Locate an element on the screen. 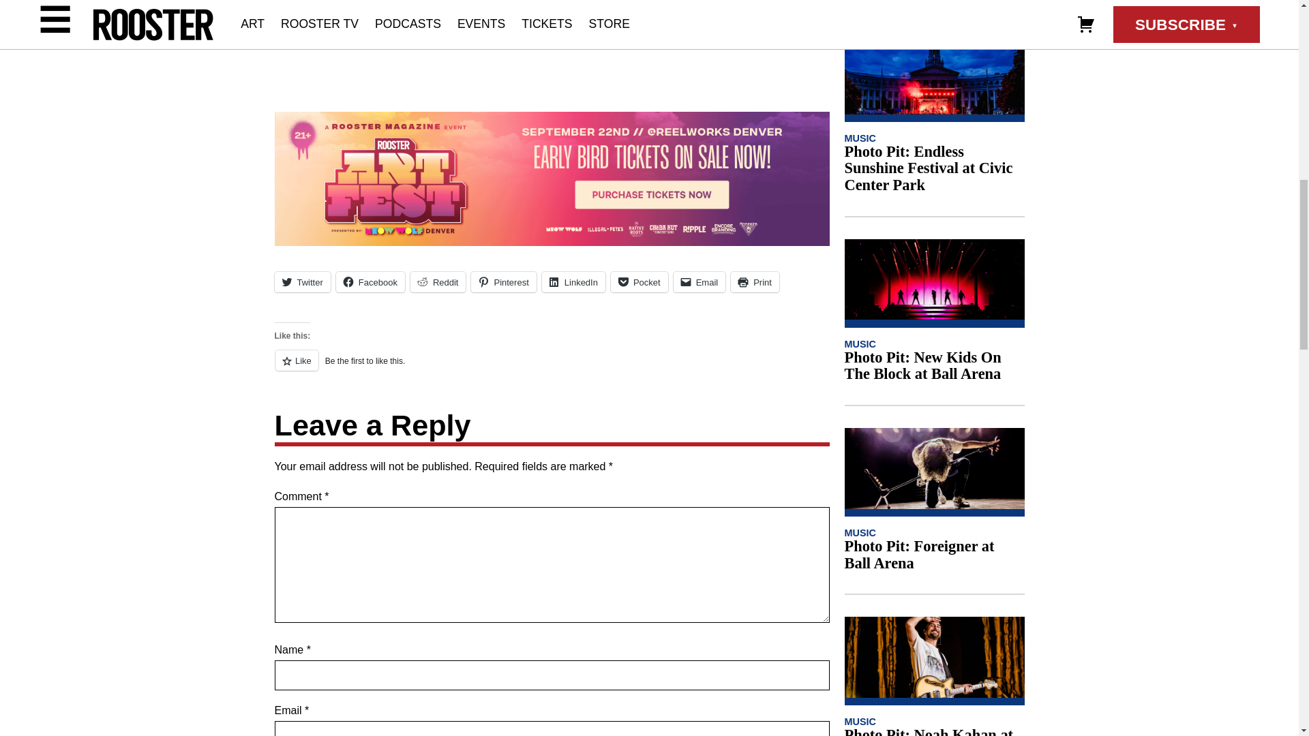 The image size is (1309, 736). Click to share on LinkedIn is located at coordinates (573, 281).